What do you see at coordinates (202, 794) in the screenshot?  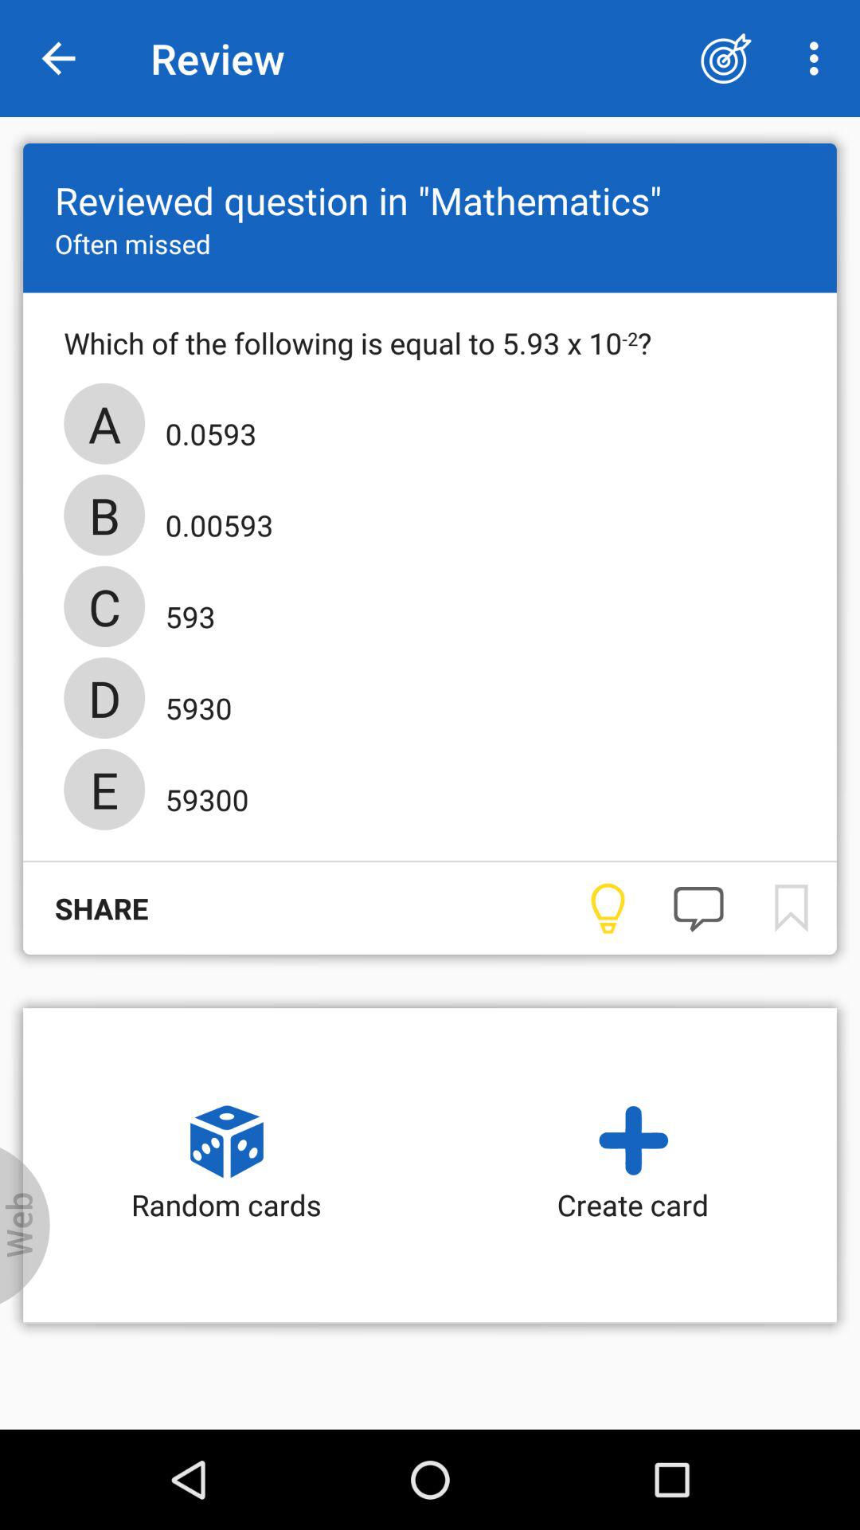 I see `turn off the icon below d icon` at bounding box center [202, 794].